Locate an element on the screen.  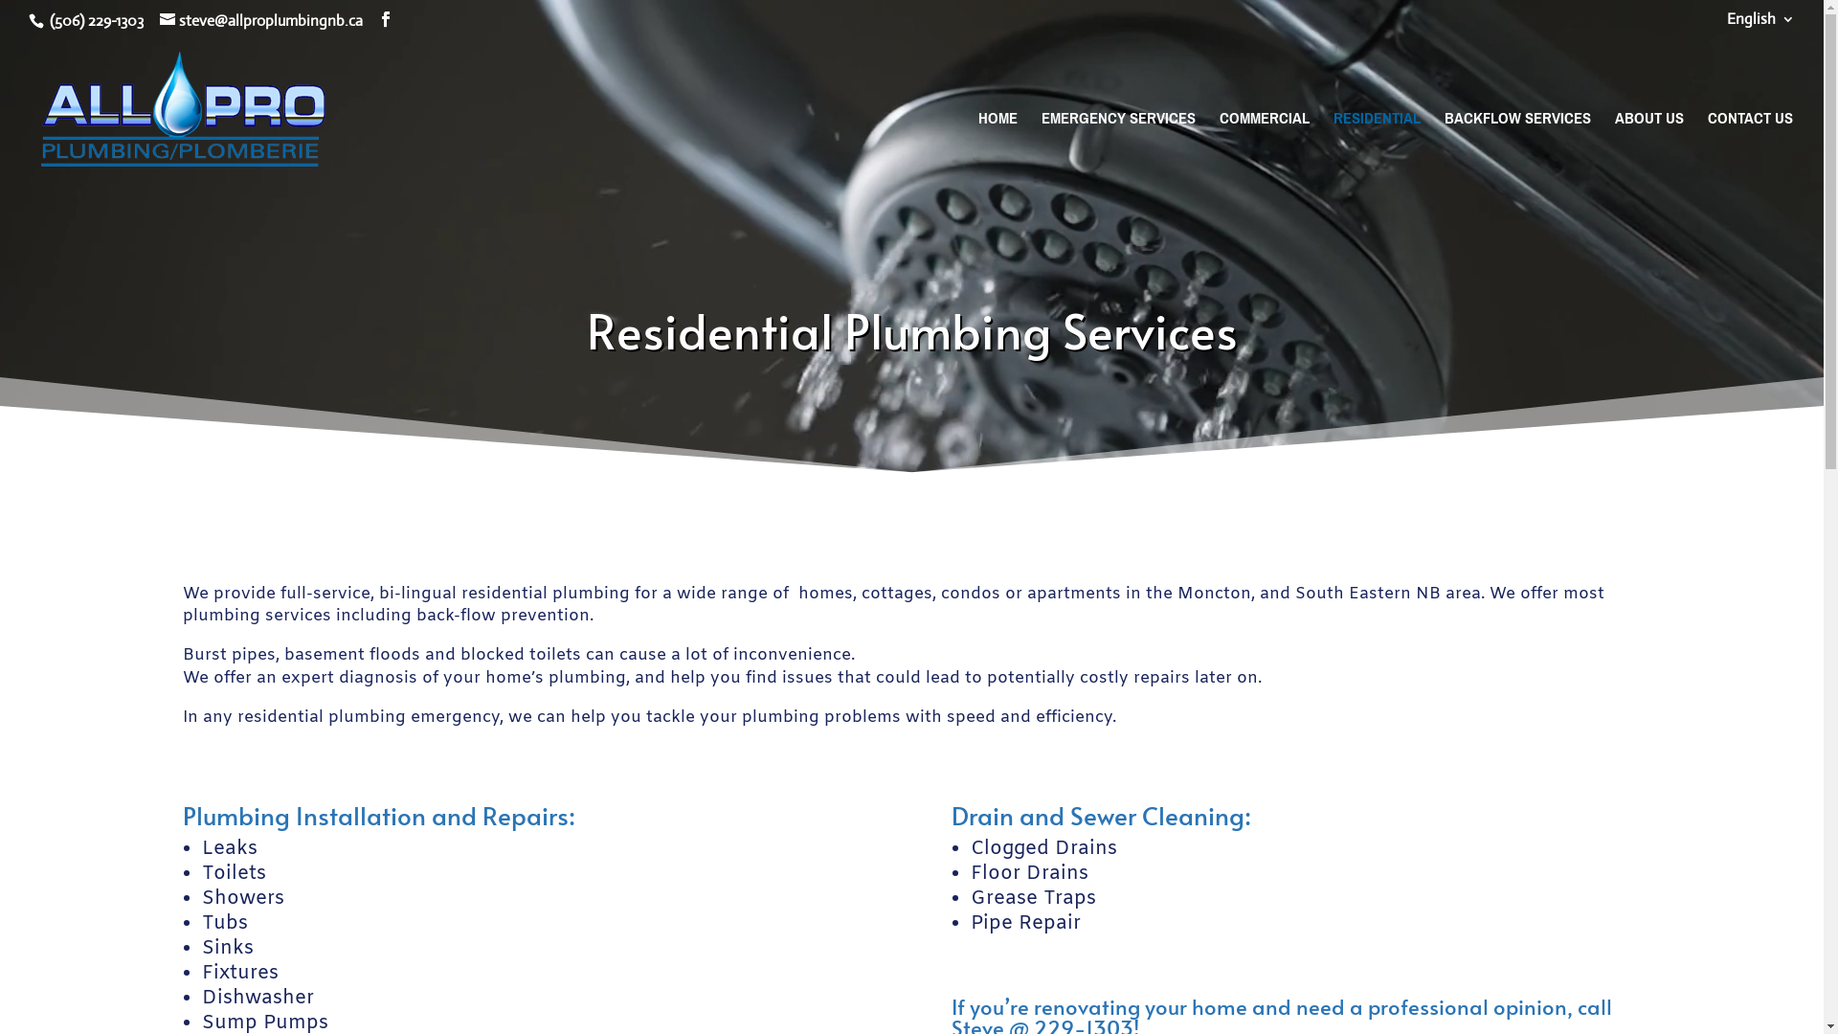
BACKFLOW SERVICES is located at coordinates (1518, 155).